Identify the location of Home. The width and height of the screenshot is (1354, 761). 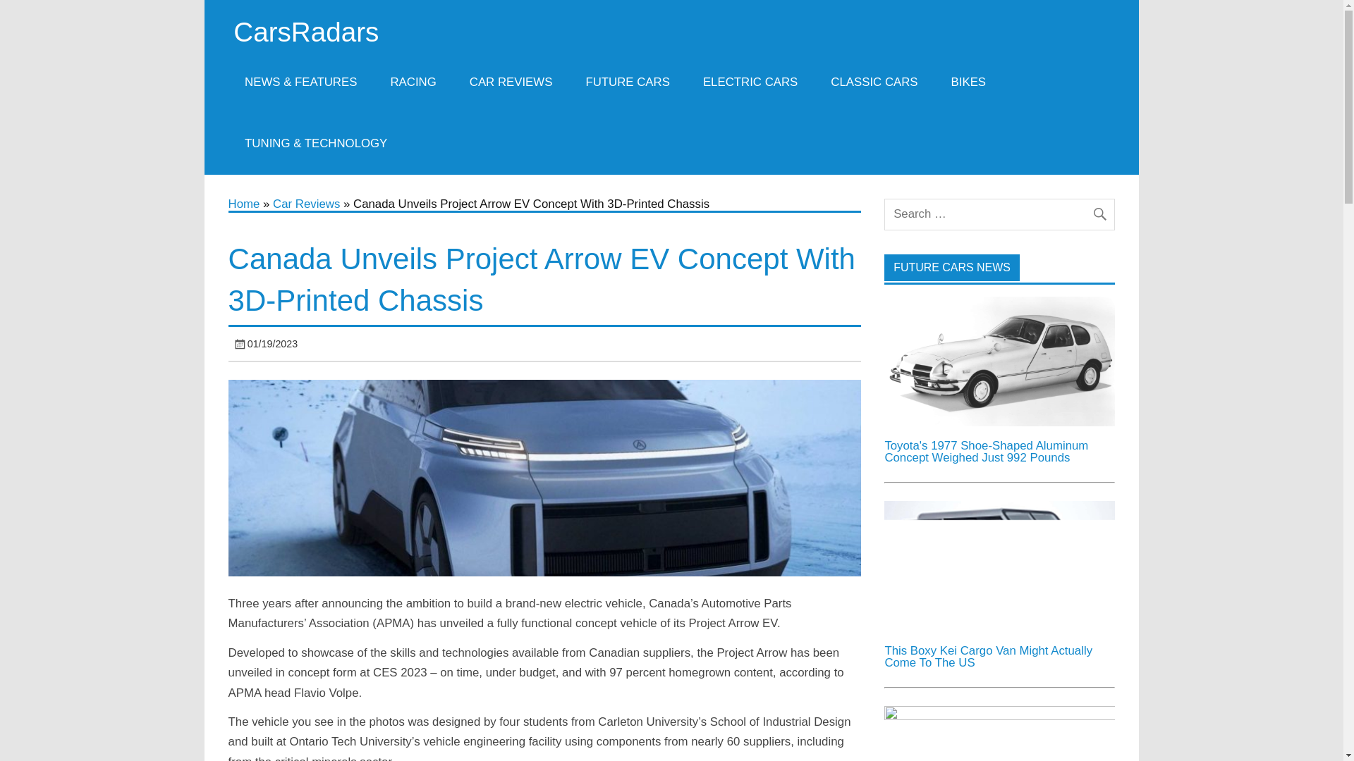
(244, 204).